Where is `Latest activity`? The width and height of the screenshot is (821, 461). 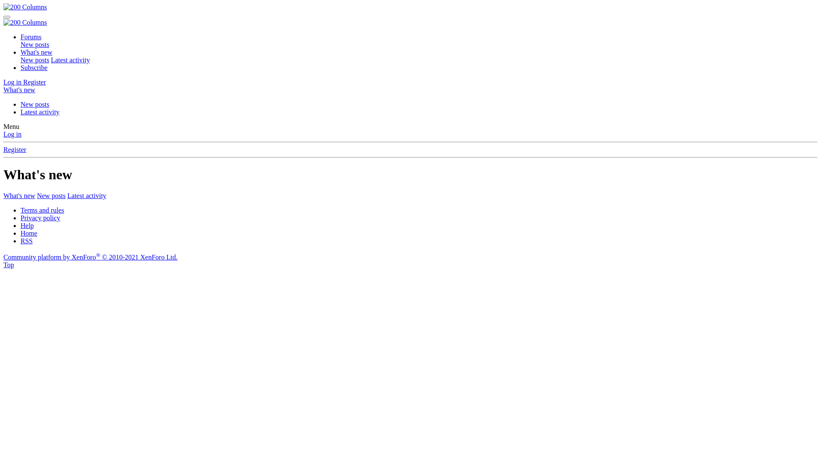
Latest activity is located at coordinates (40, 112).